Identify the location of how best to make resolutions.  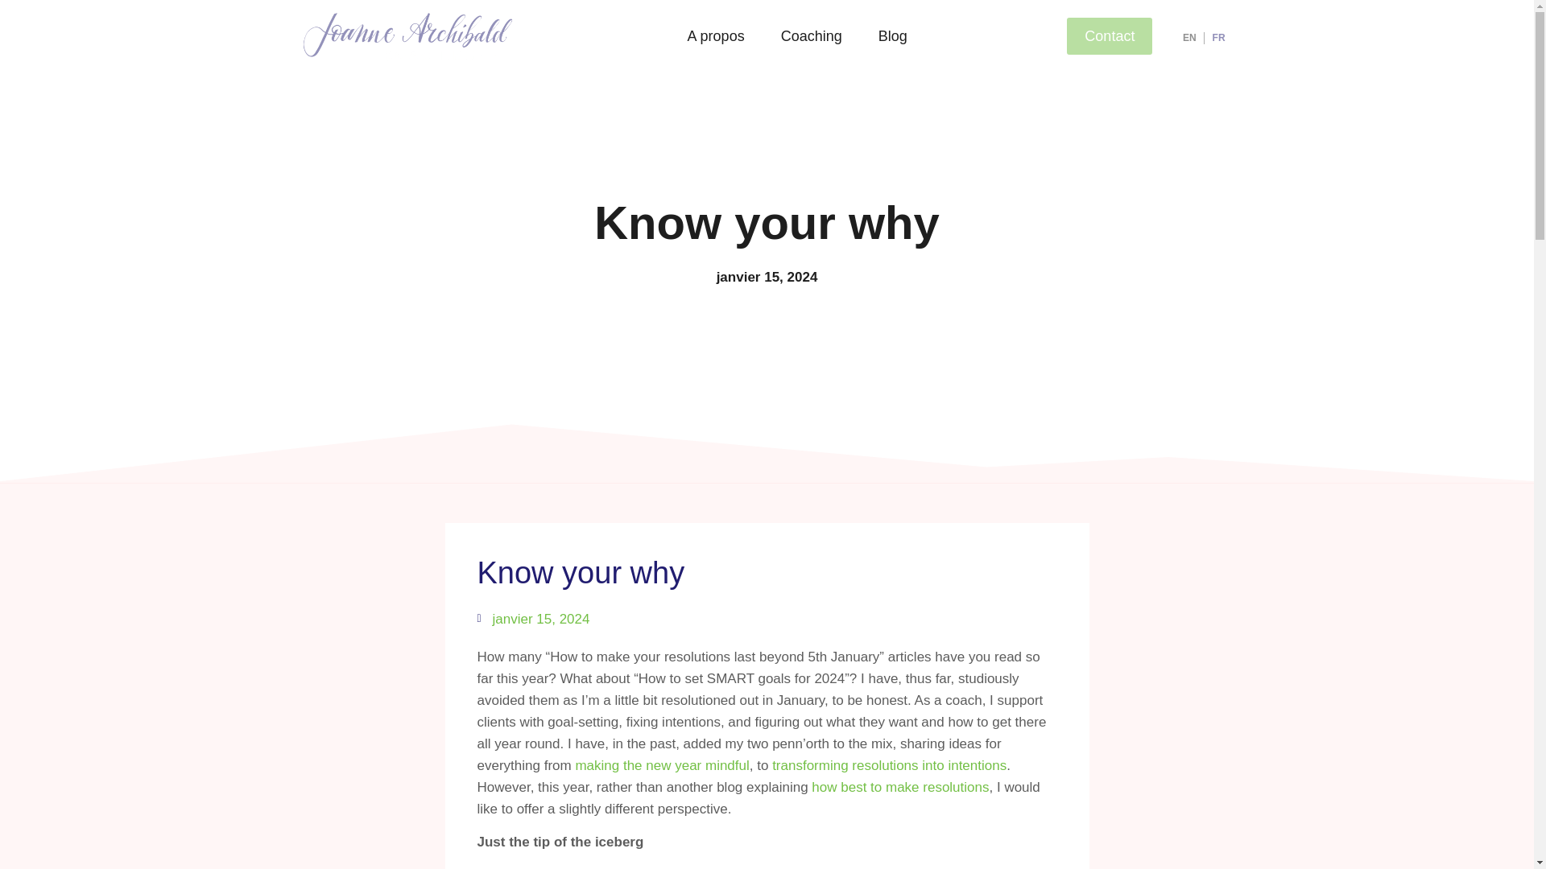
(900, 787).